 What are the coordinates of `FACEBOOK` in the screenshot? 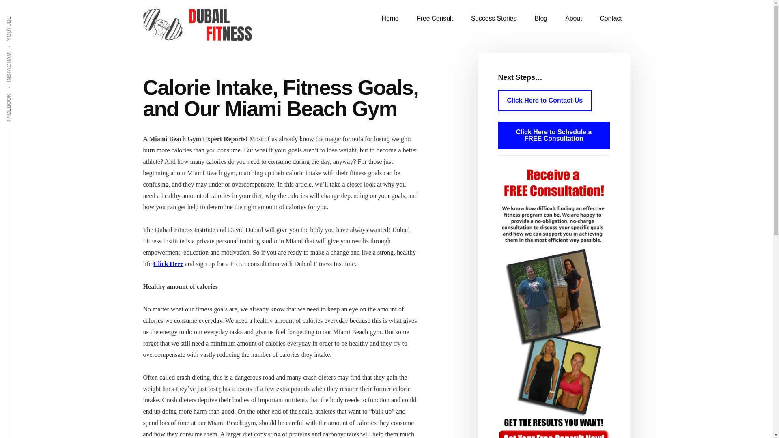 It's located at (24, 93).